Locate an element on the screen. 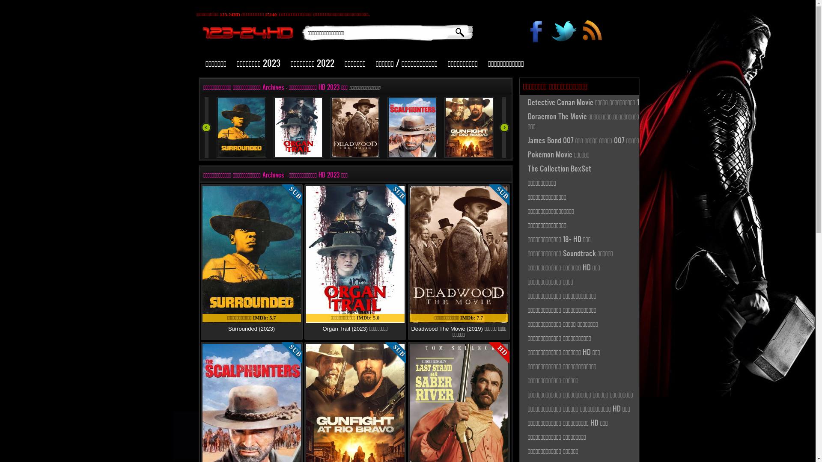 The width and height of the screenshot is (822, 462). Surrounded (2023) is located at coordinates (252, 329).